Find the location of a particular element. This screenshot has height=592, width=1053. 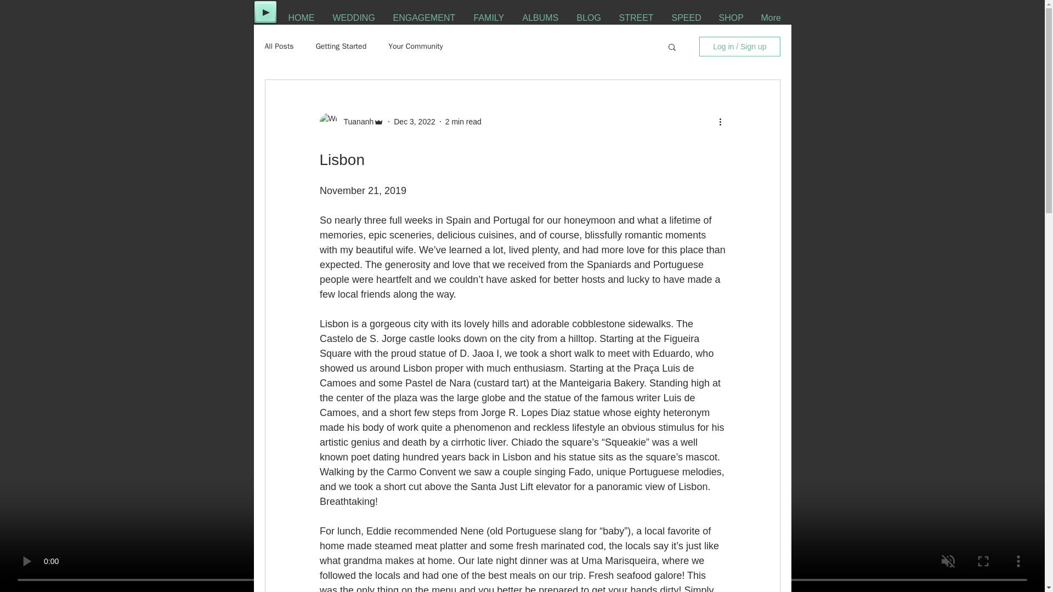

Log In is located at coordinates (756, 42).